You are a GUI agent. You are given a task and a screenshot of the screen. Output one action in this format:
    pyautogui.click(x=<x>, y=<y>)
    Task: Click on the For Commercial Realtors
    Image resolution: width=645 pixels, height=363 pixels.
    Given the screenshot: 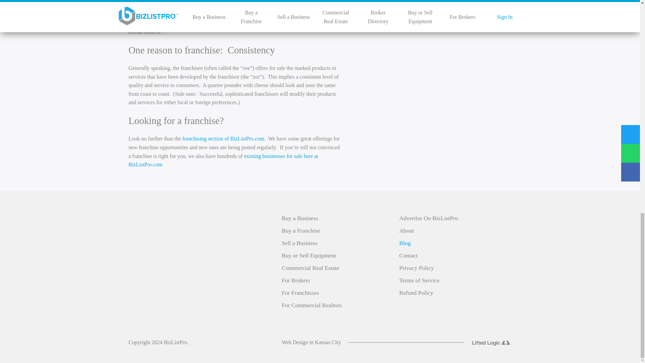 What is the action you would take?
    pyautogui.click(x=311, y=305)
    